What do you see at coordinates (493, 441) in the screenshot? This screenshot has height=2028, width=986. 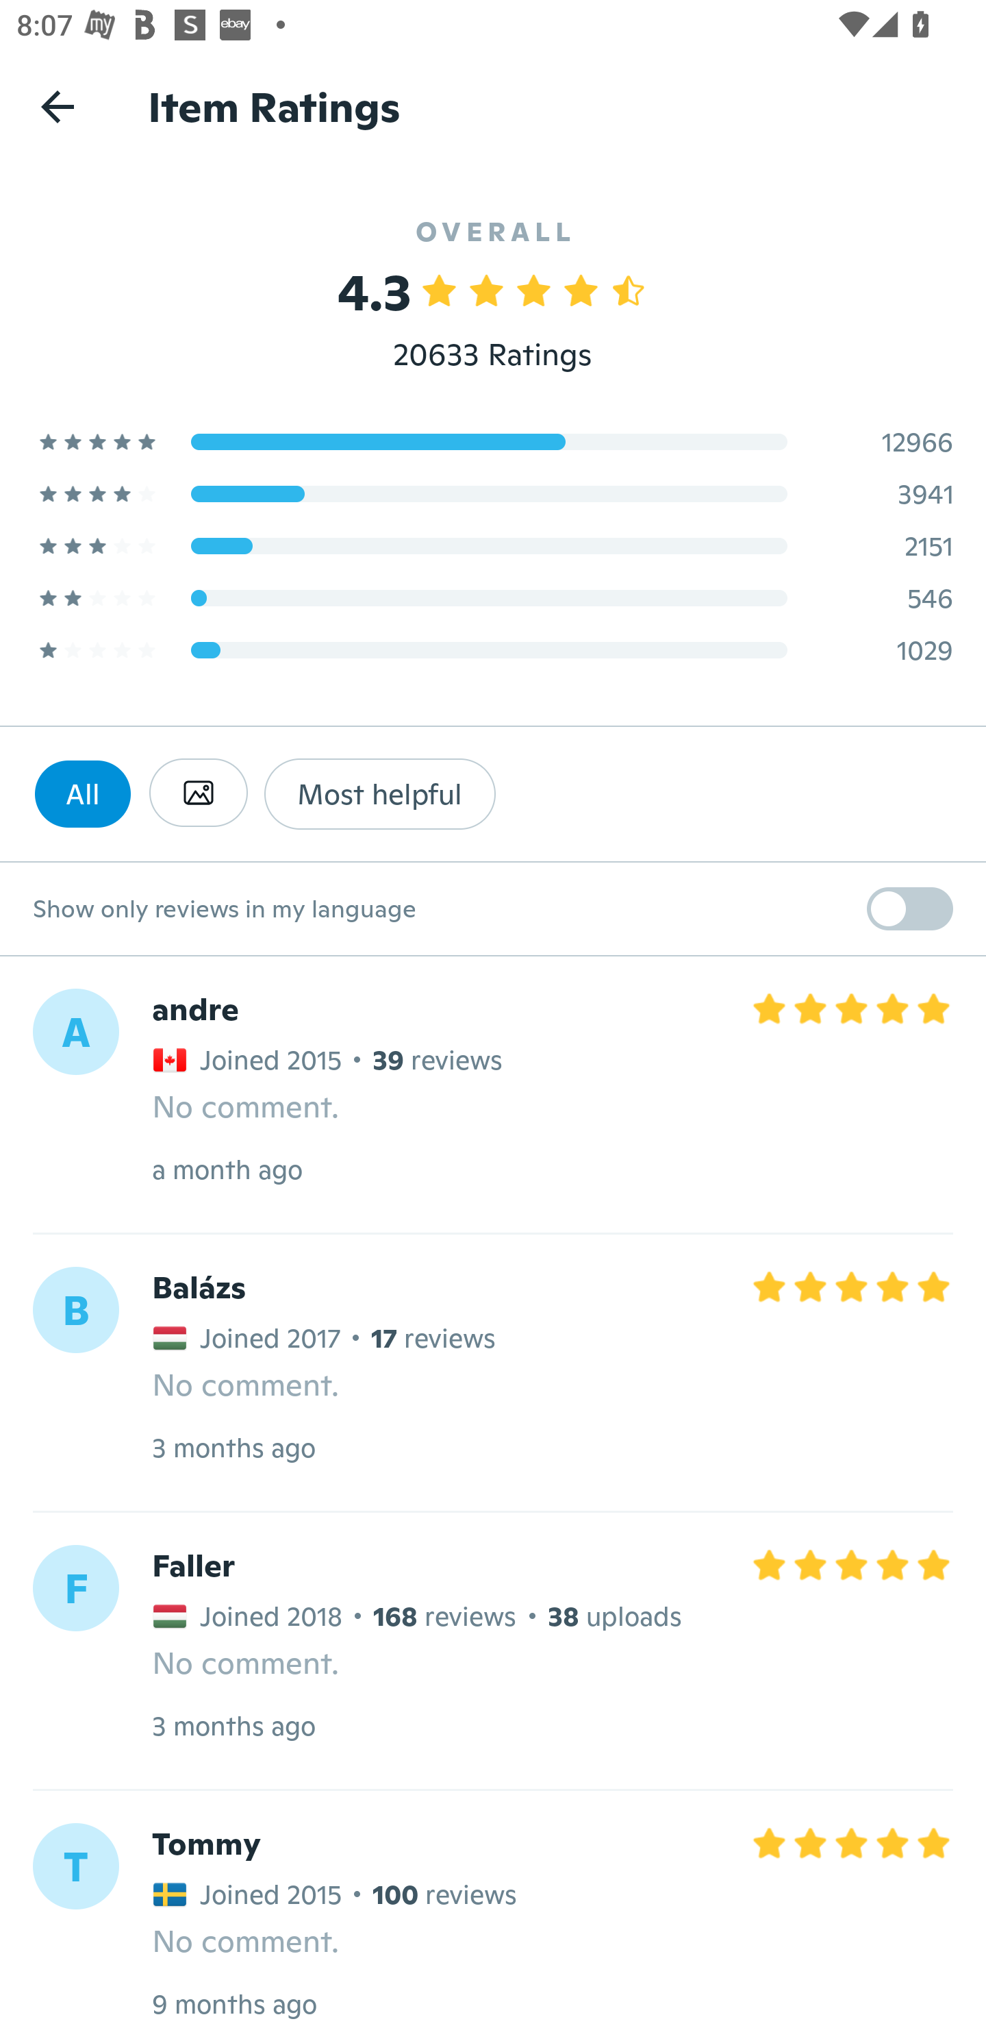 I see `5 Star Rating 12966` at bounding box center [493, 441].